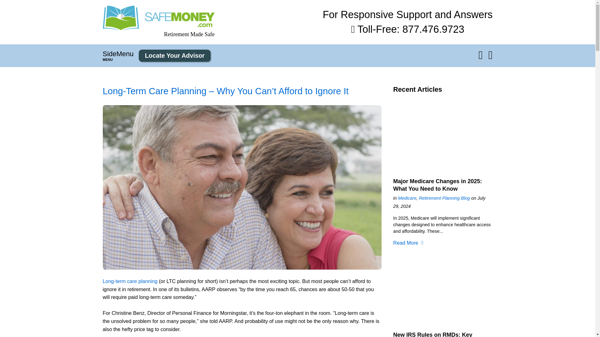  What do you see at coordinates (437, 185) in the screenshot?
I see `Read more` at bounding box center [437, 185].